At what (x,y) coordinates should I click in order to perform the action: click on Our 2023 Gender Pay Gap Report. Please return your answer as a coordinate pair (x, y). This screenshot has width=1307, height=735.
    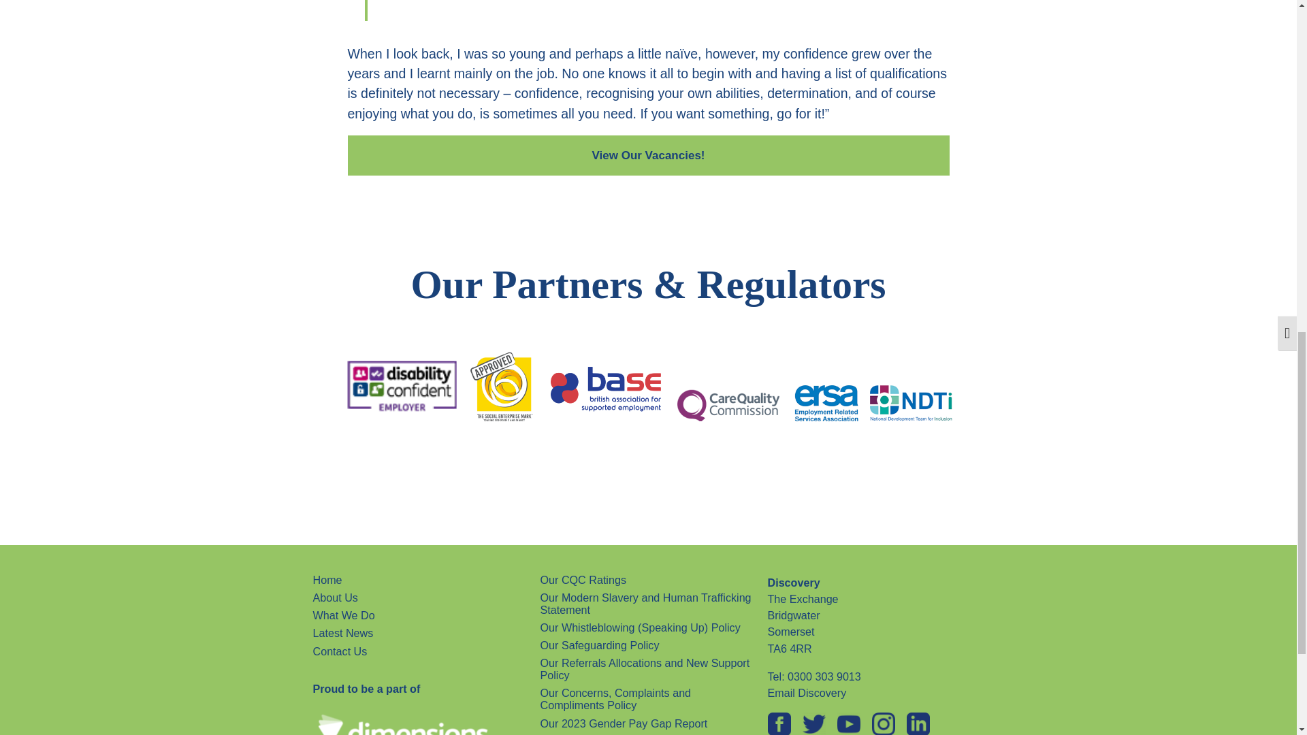
    Looking at the image, I should click on (624, 723).